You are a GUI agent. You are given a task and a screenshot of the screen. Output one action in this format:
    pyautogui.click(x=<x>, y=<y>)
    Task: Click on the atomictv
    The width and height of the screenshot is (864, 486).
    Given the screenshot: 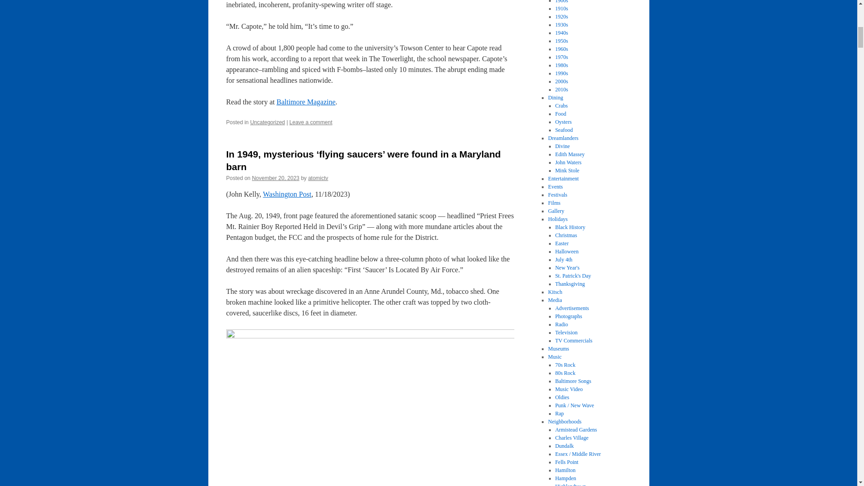 What is the action you would take?
    pyautogui.click(x=318, y=178)
    